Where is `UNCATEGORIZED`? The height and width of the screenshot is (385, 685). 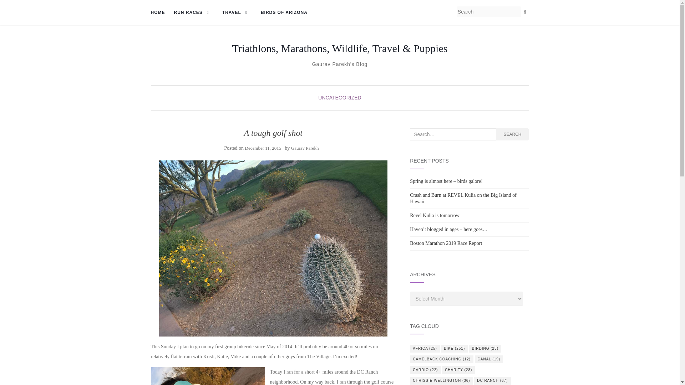 UNCATEGORIZED is located at coordinates (340, 97).